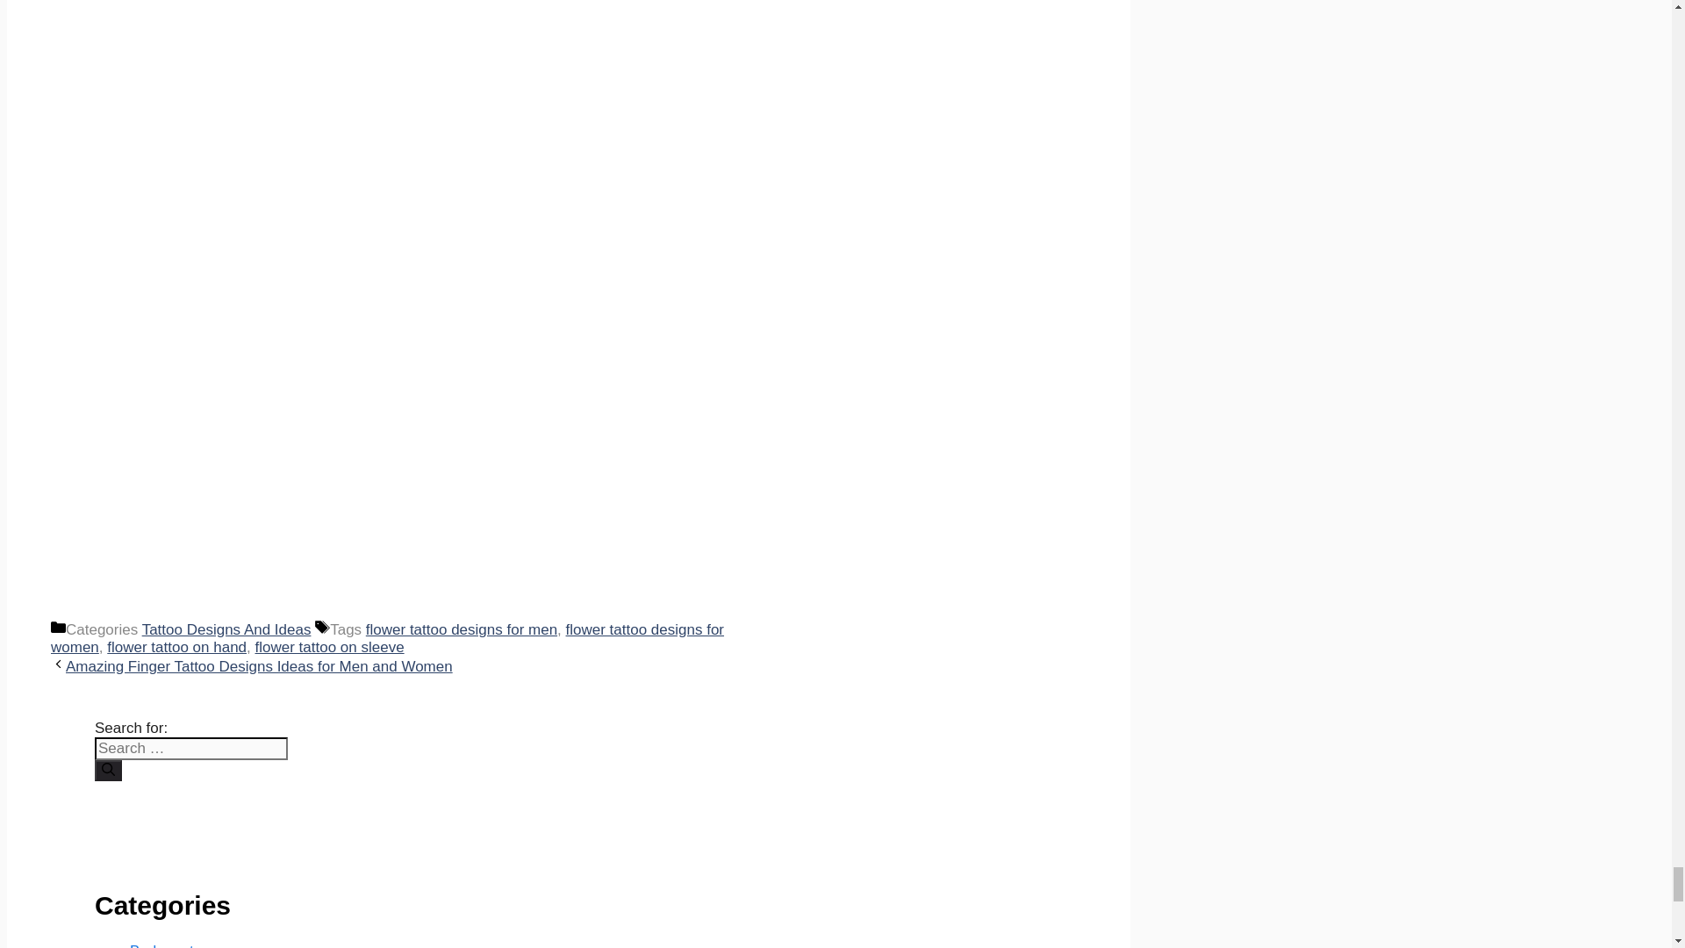  I want to click on Tattoo Designs And Ideas, so click(226, 629).